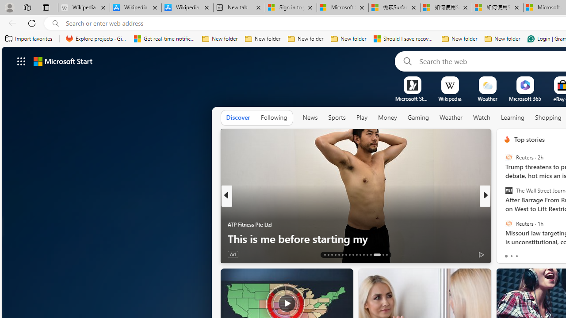 This screenshot has width=566, height=318. What do you see at coordinates (362, 117) in the screenshot?
I see `Play` at bounding box center [362, 117].